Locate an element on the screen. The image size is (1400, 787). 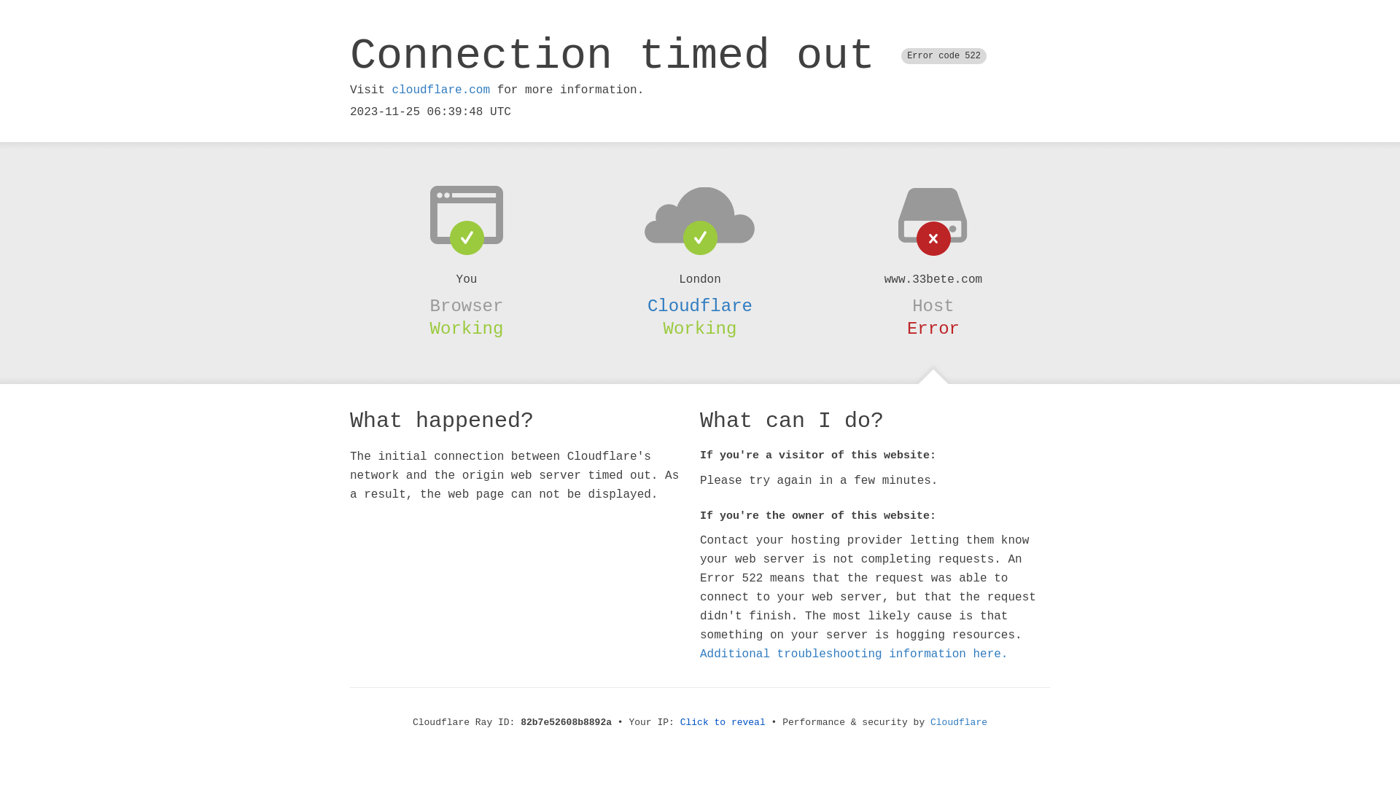
Click to reveal is located at coordinates (723, 723).